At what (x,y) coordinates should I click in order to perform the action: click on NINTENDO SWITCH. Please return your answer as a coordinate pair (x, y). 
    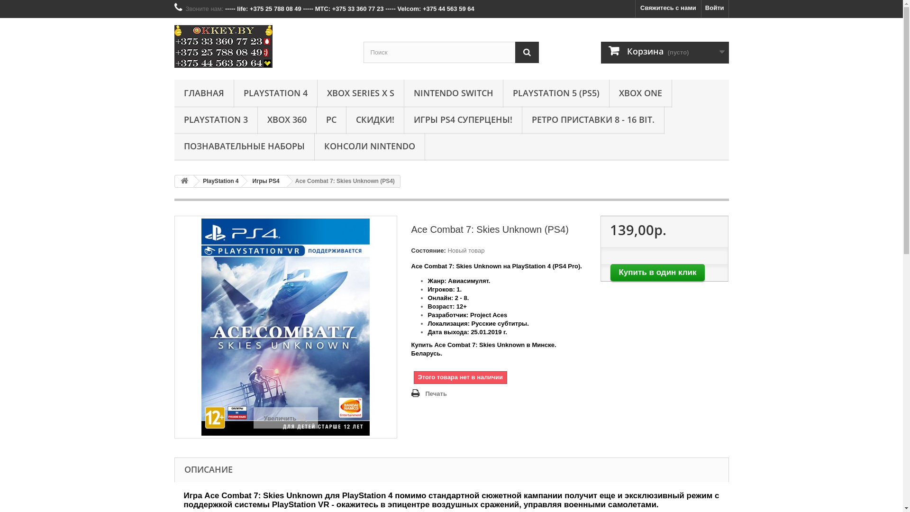
    Looking at the image, I should click on (453, 94).